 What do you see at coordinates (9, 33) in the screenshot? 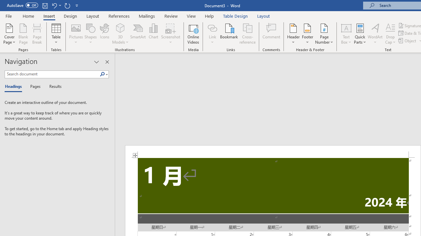
I see `Cover Page` at bounding box center [9, 33].